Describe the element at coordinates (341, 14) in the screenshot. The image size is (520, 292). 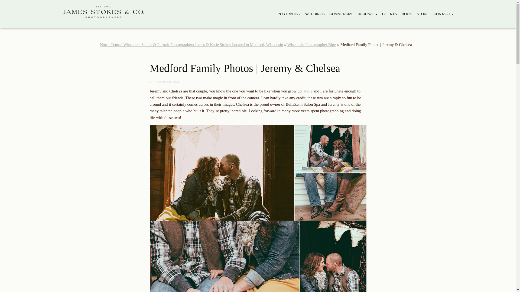
I see `COMMERCIAL` at that location.